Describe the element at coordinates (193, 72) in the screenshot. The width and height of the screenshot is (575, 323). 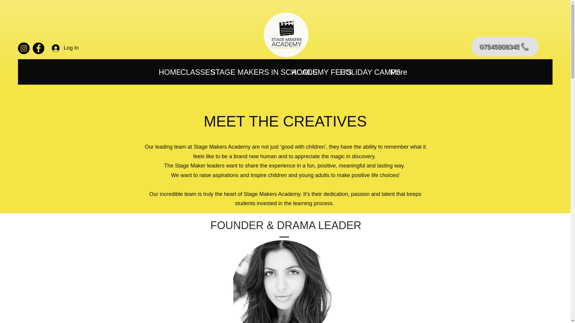
I see `CLASSES` at that location.